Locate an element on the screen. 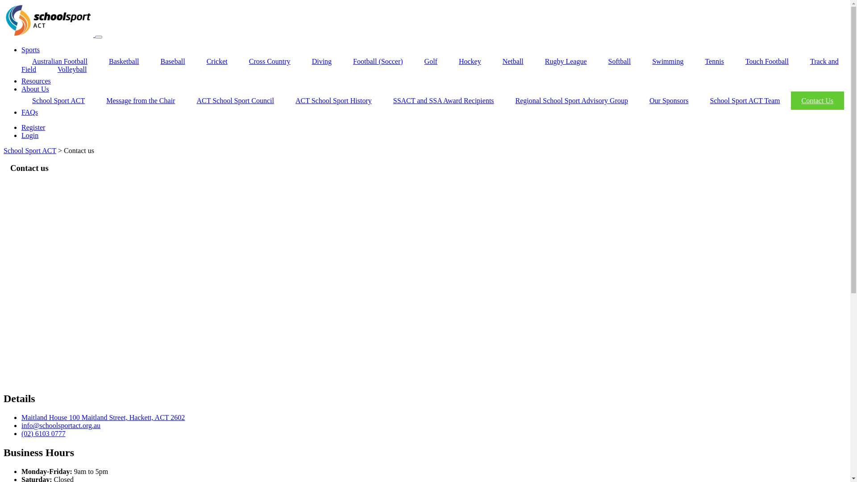  Softball is located at coordinates (620, 62).